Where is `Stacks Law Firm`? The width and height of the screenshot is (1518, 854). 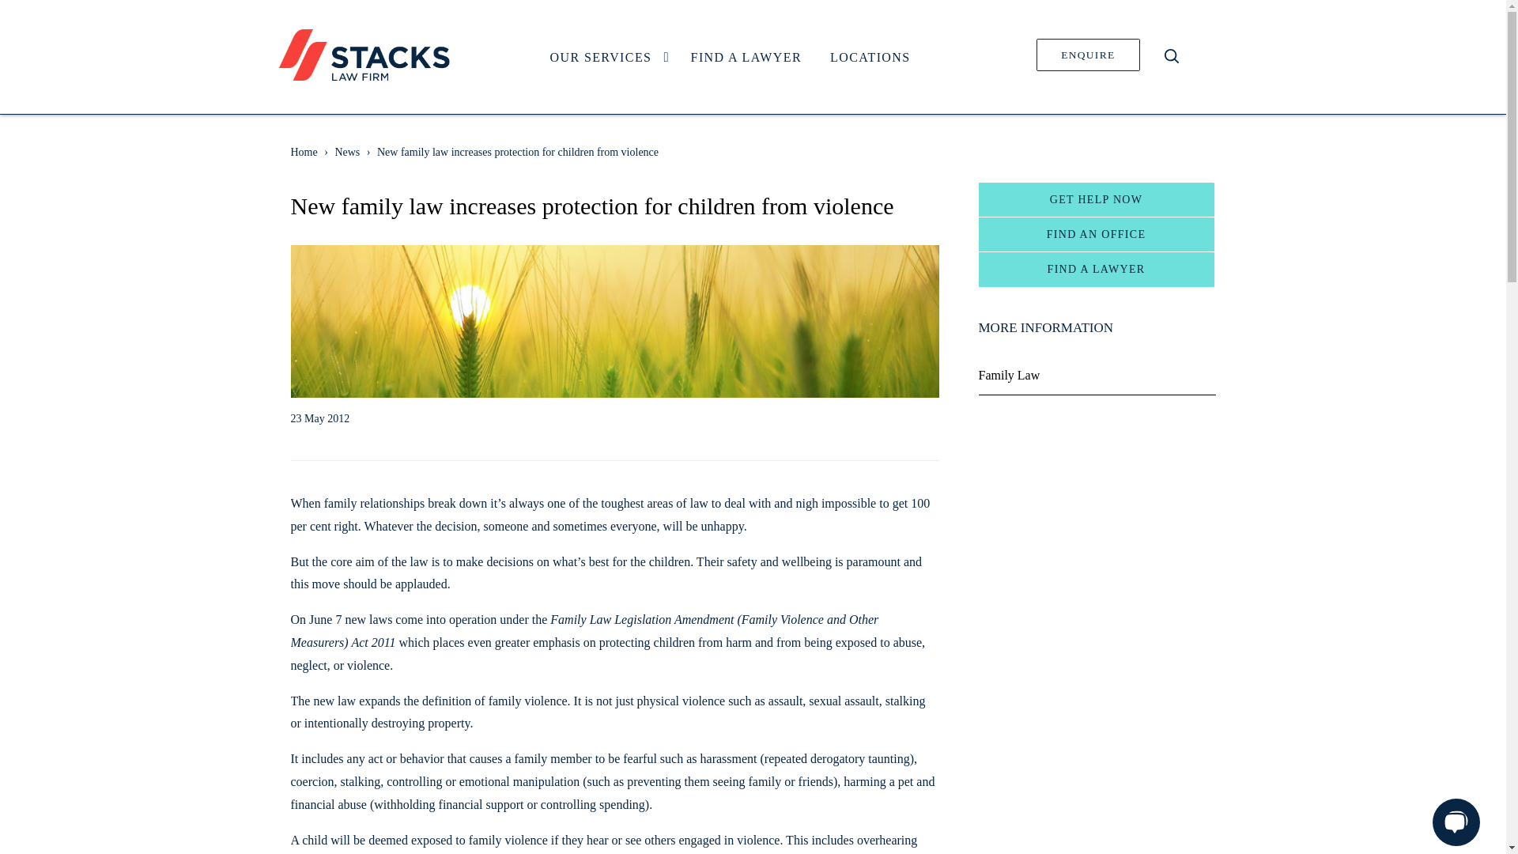
Stacks Law Firm is located at coordinates (730, 59).